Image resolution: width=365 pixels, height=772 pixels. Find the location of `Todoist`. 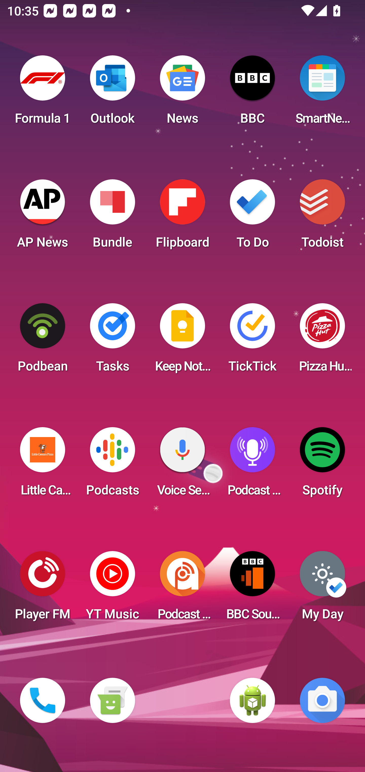

Todoist is located at coordinates (322, 217).